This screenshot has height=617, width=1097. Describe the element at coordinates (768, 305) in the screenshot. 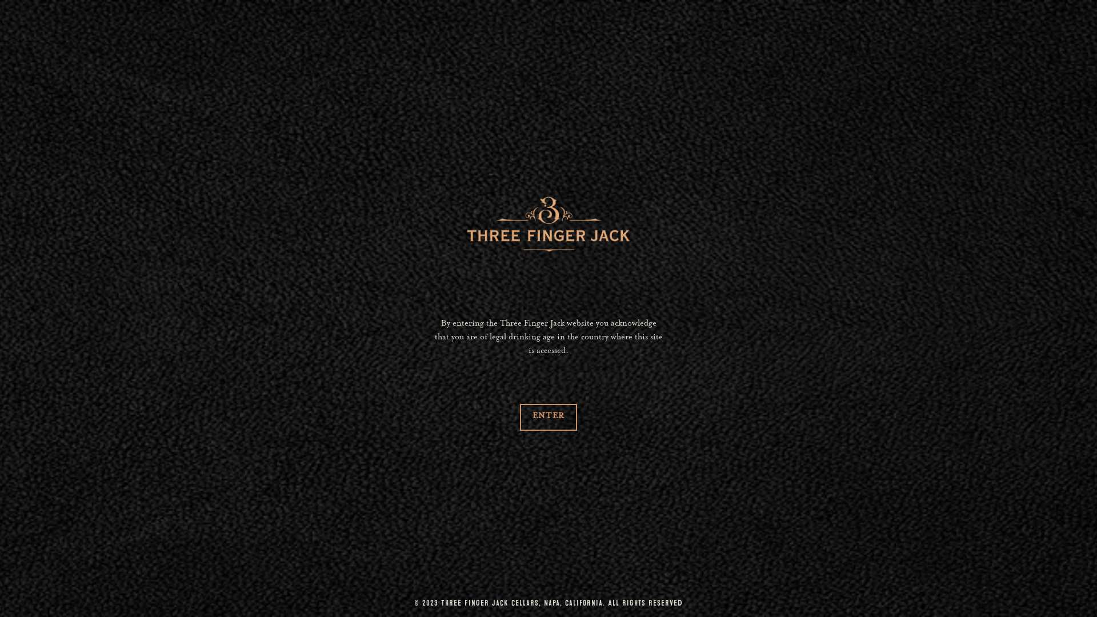

I see `TERMS` at that location.